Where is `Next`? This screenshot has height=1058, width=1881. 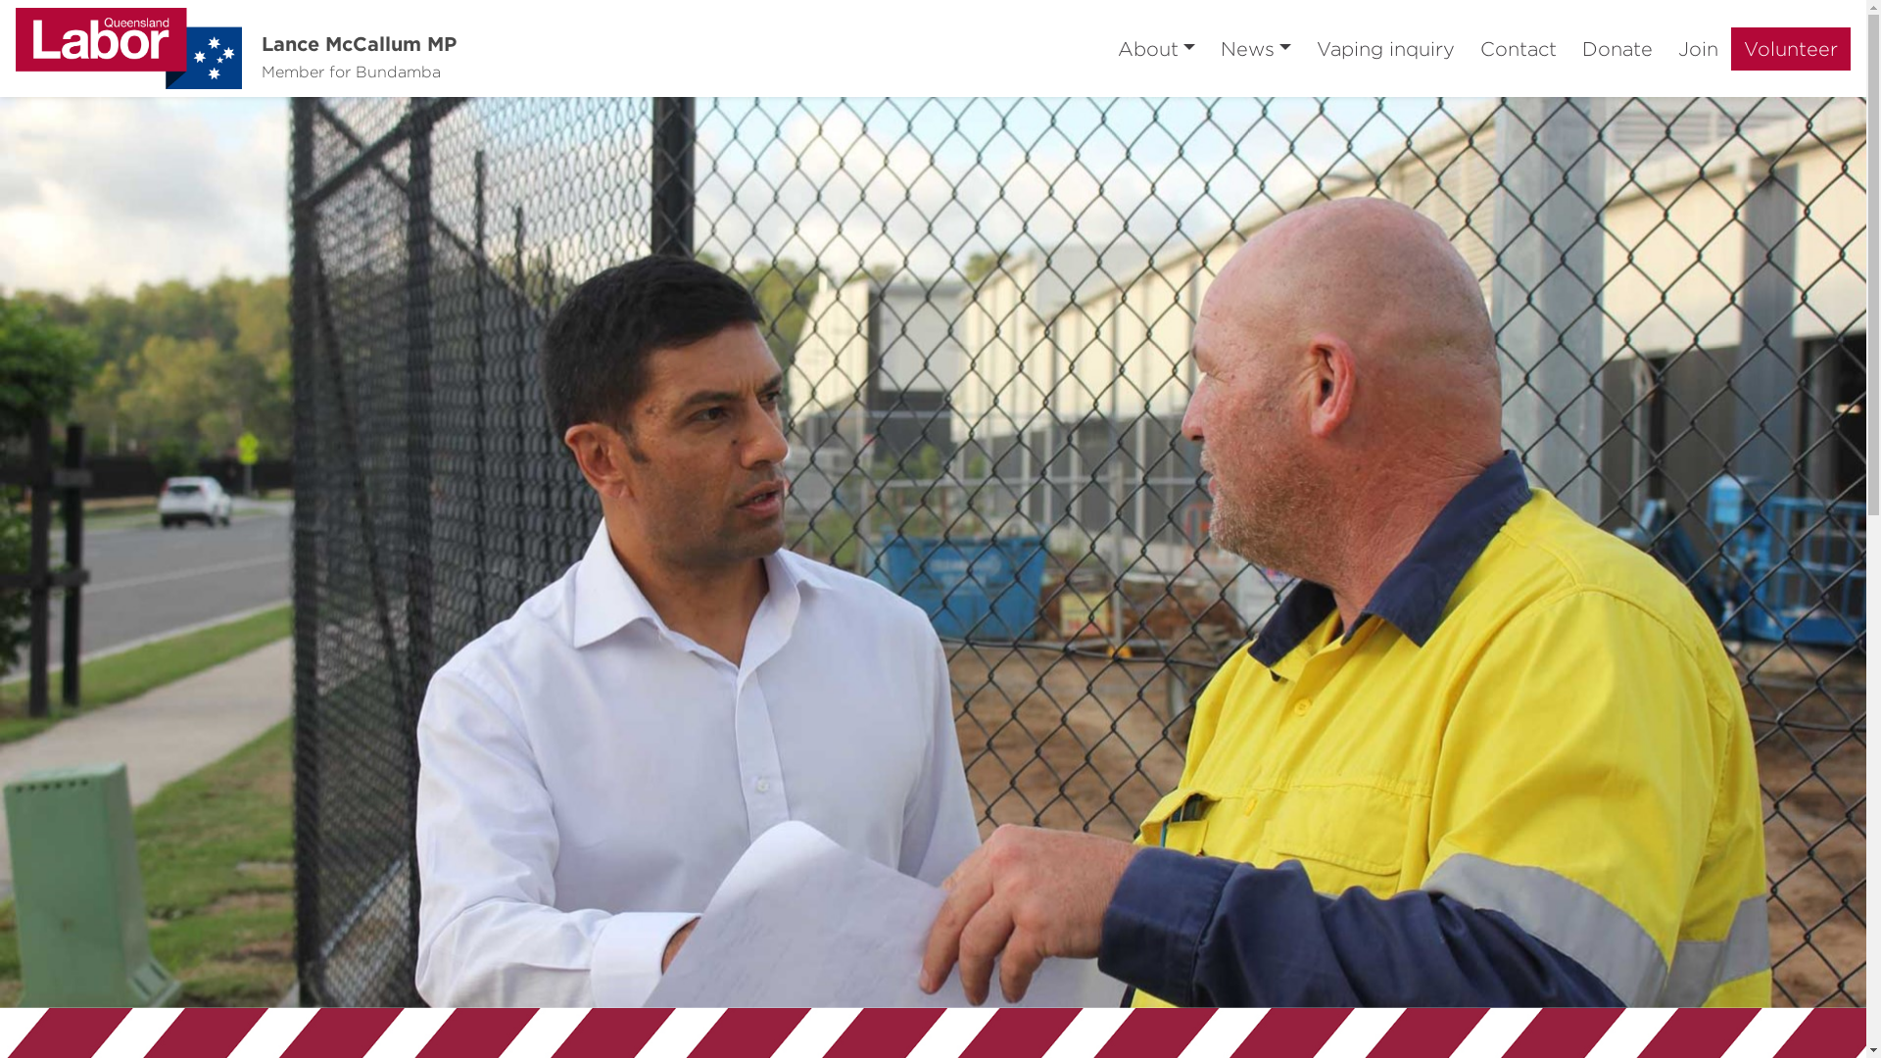
Next is located at coordinates (1726, 553).